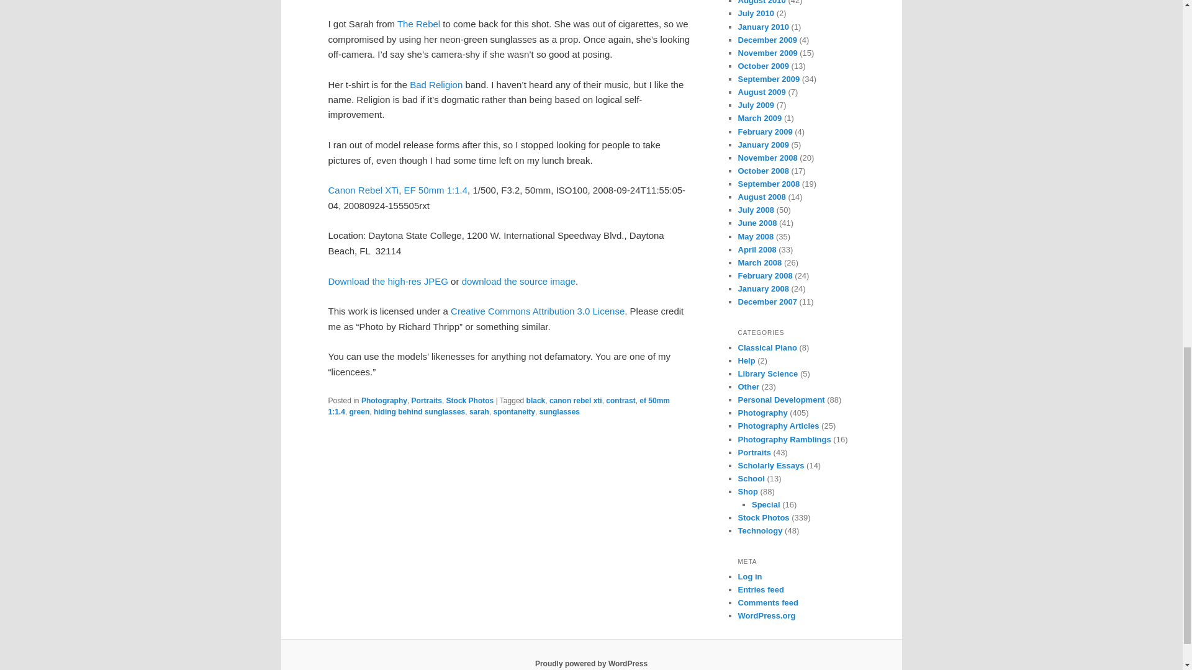  Describe the element at coordinates (747, 491) in the screenshot. I see `Prints available.` at that location.